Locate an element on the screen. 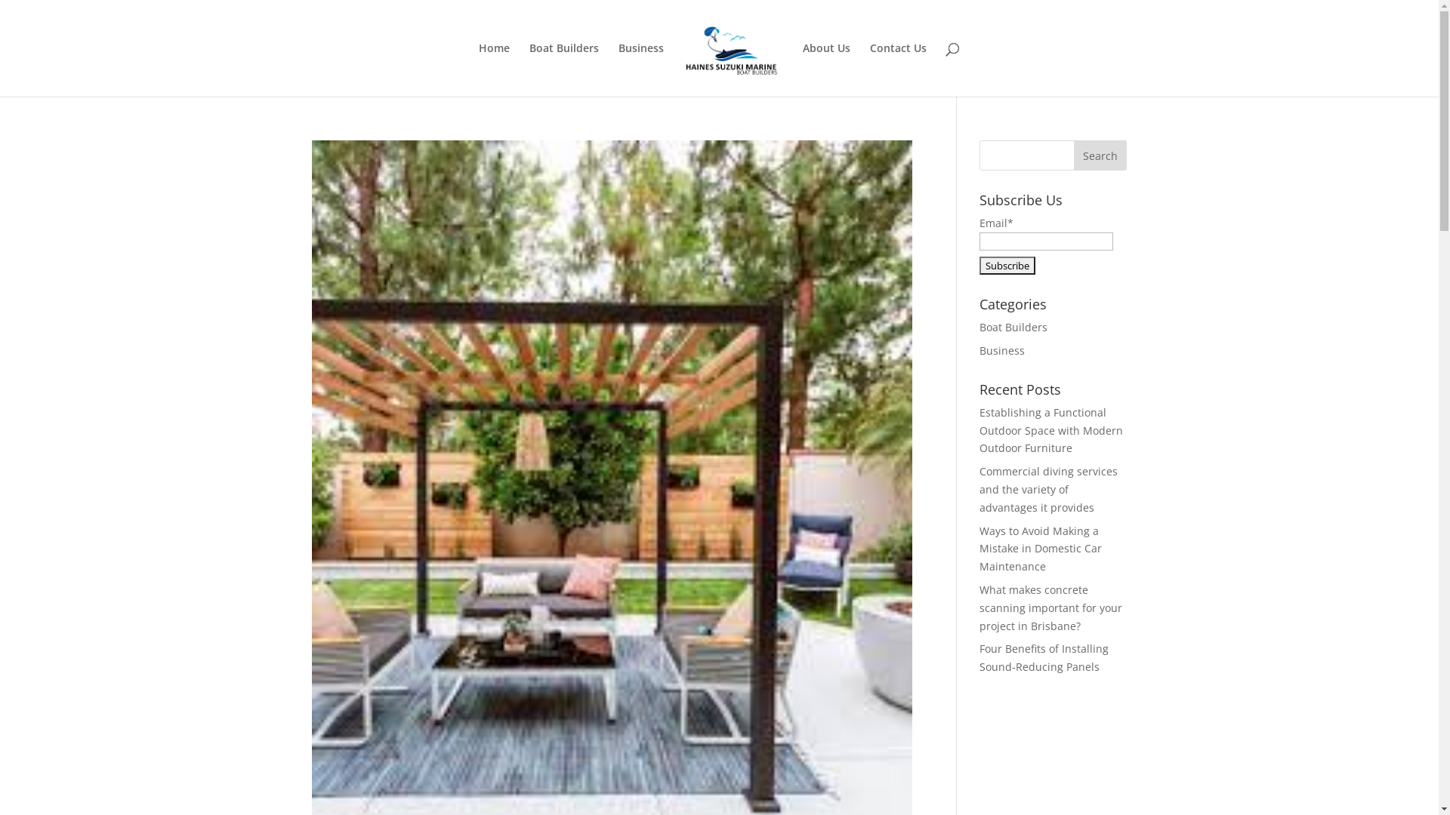 This screenshot has height=815, width=1450. Home is located at coordinates (494, 69).